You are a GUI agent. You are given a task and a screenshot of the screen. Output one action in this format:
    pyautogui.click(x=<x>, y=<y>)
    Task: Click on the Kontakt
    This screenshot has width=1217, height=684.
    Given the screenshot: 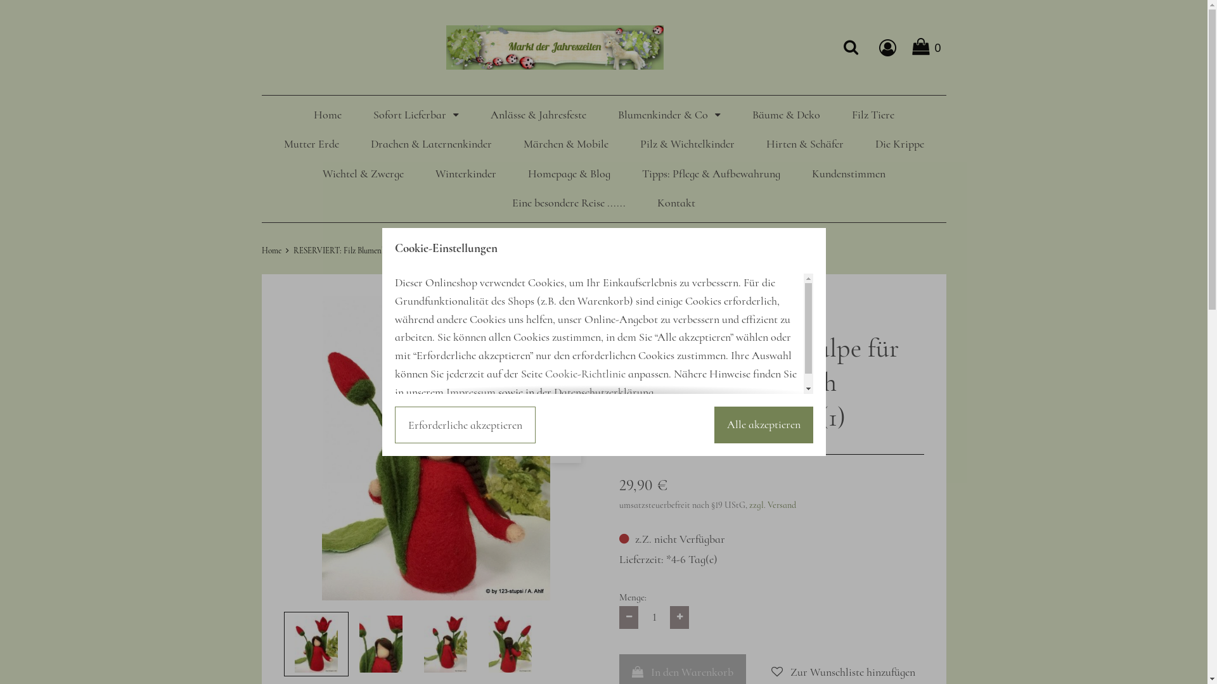 What is the action you would take?
    pyautogui.click(x=676, y=203)
    